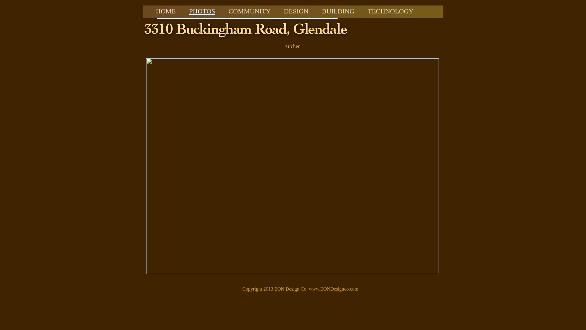 The height and width of the screenshot is (330, 586). Describe the element at coordinates (391, 11) in the screenshot. I see `TECHNOLOGY` at that location.